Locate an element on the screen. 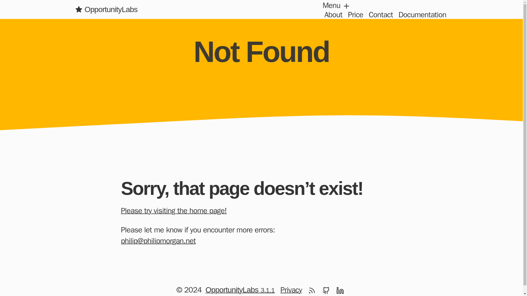 This screenshot has height=296, width=527. OpportunityLabs 3.1.1 is located at coordinates (240, 289).